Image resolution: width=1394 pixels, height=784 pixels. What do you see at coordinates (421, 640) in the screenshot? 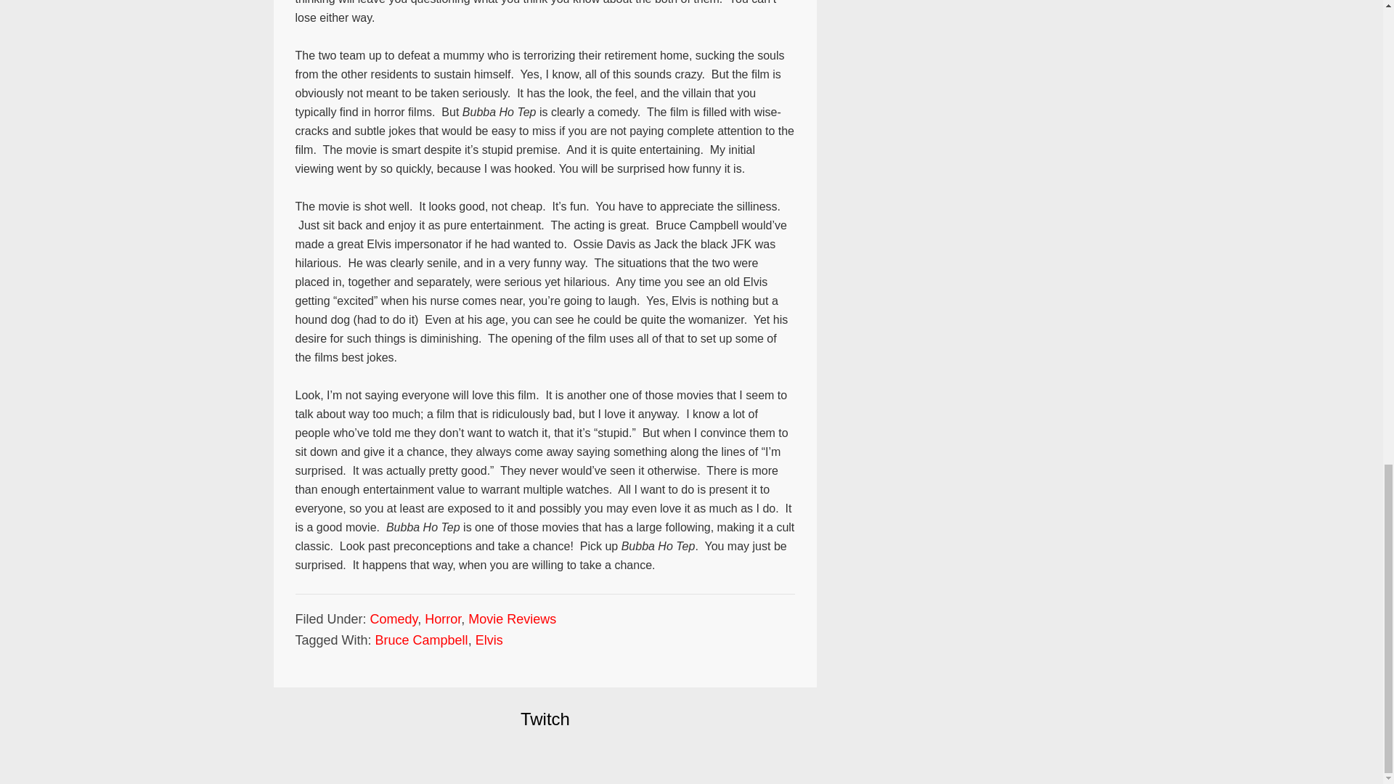
I see `Bruce Campbell` at bounding box center [421, 640].